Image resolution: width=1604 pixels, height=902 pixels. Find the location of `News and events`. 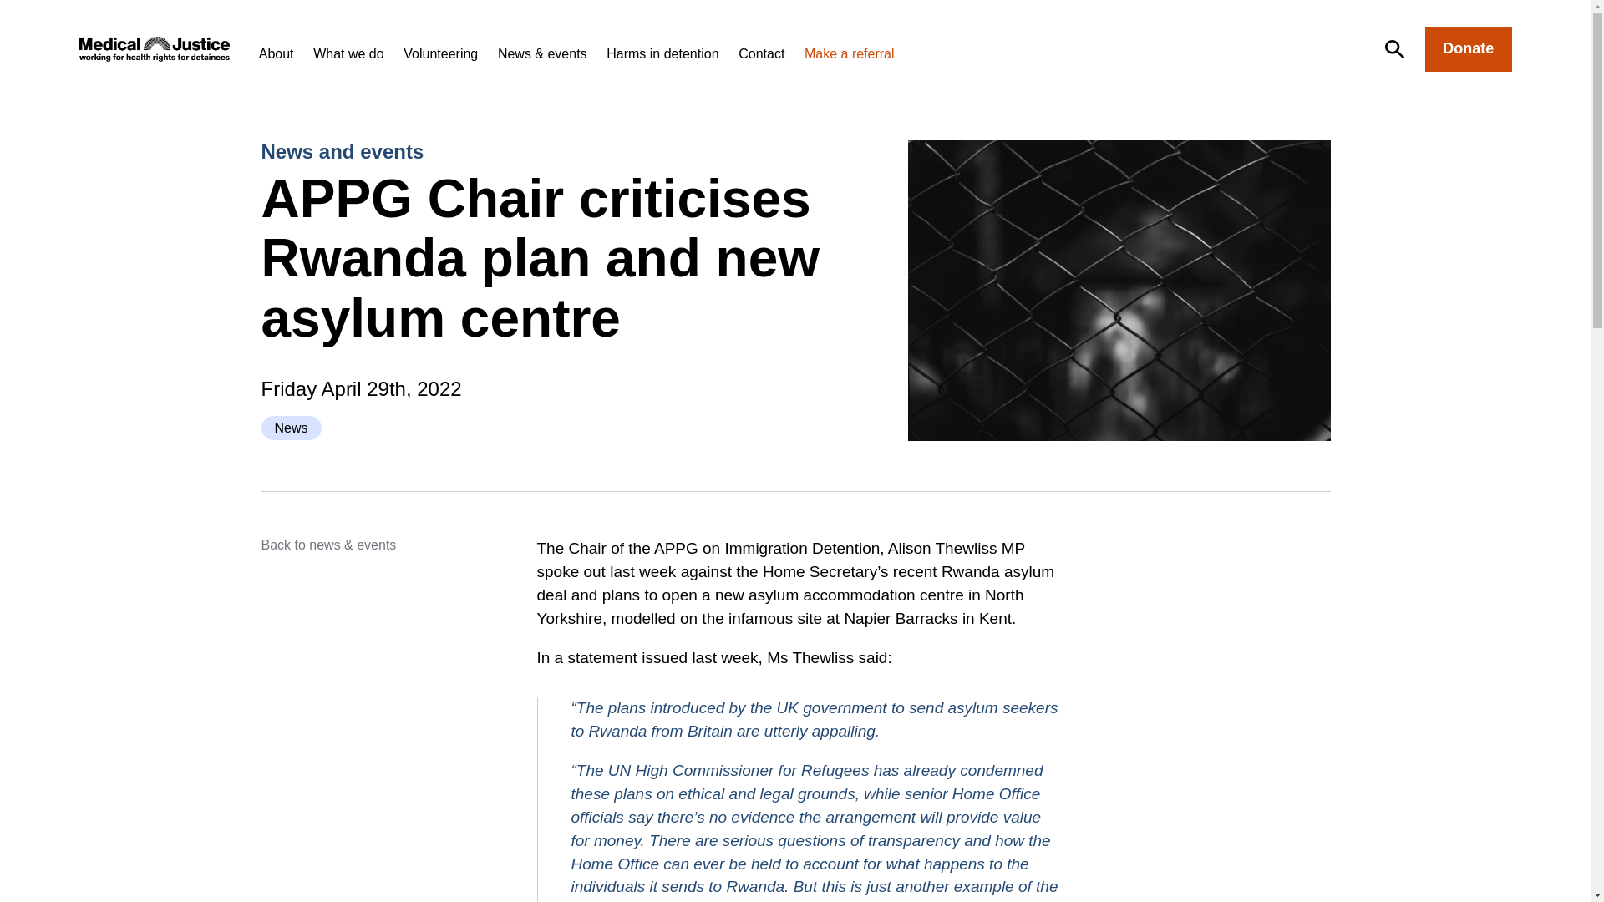

News and events is located at coordinates (341, 152).